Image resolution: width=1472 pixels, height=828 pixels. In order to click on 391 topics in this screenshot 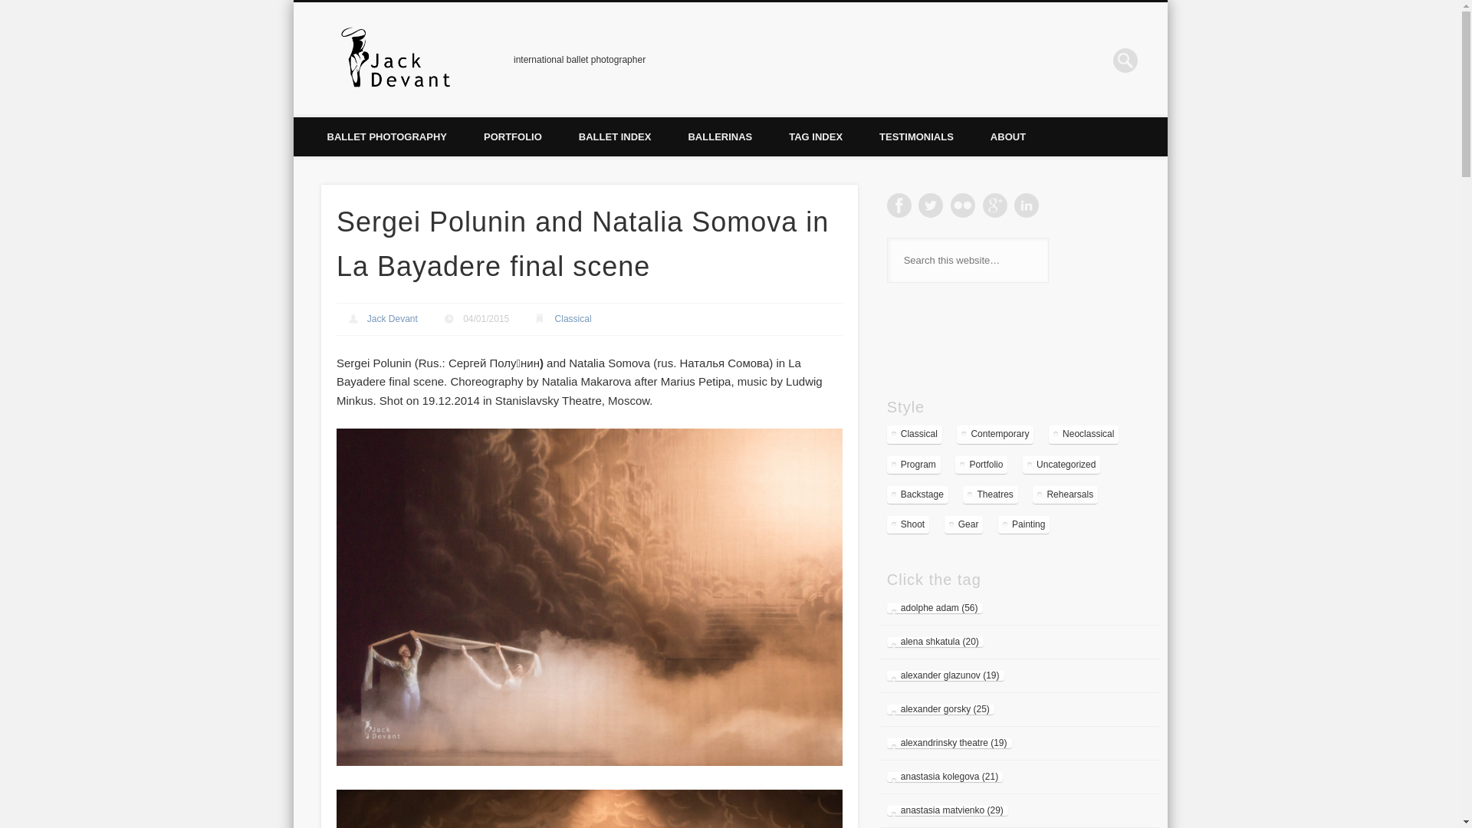, I will do `click(995, 434)`.